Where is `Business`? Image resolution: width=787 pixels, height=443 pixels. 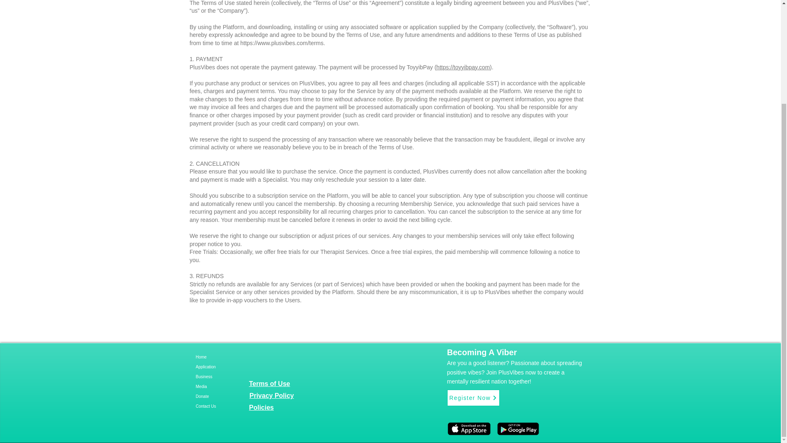 Business is located at coordinates (226, 377).